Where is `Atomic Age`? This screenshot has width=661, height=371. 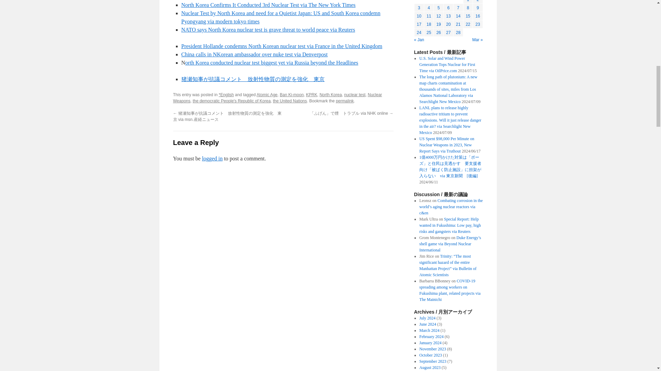 Atomic Age is located at coordinates (267, 94).